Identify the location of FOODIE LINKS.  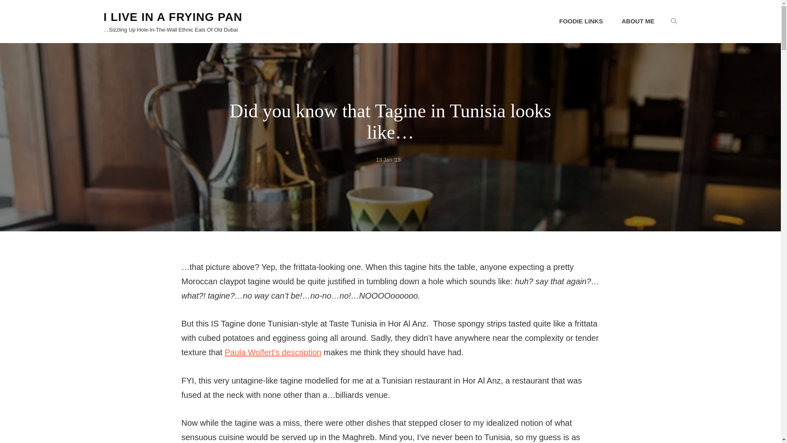
(581, 21).